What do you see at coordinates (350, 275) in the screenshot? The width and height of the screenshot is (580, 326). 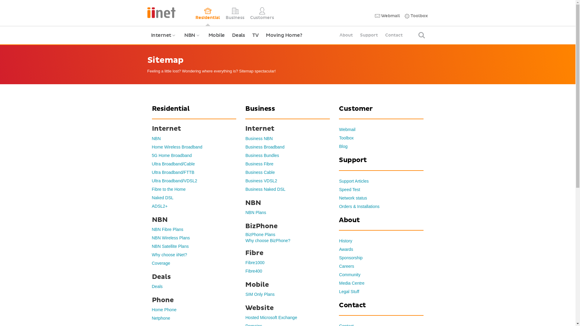 I see `Community` at bounding box center [350, 275].